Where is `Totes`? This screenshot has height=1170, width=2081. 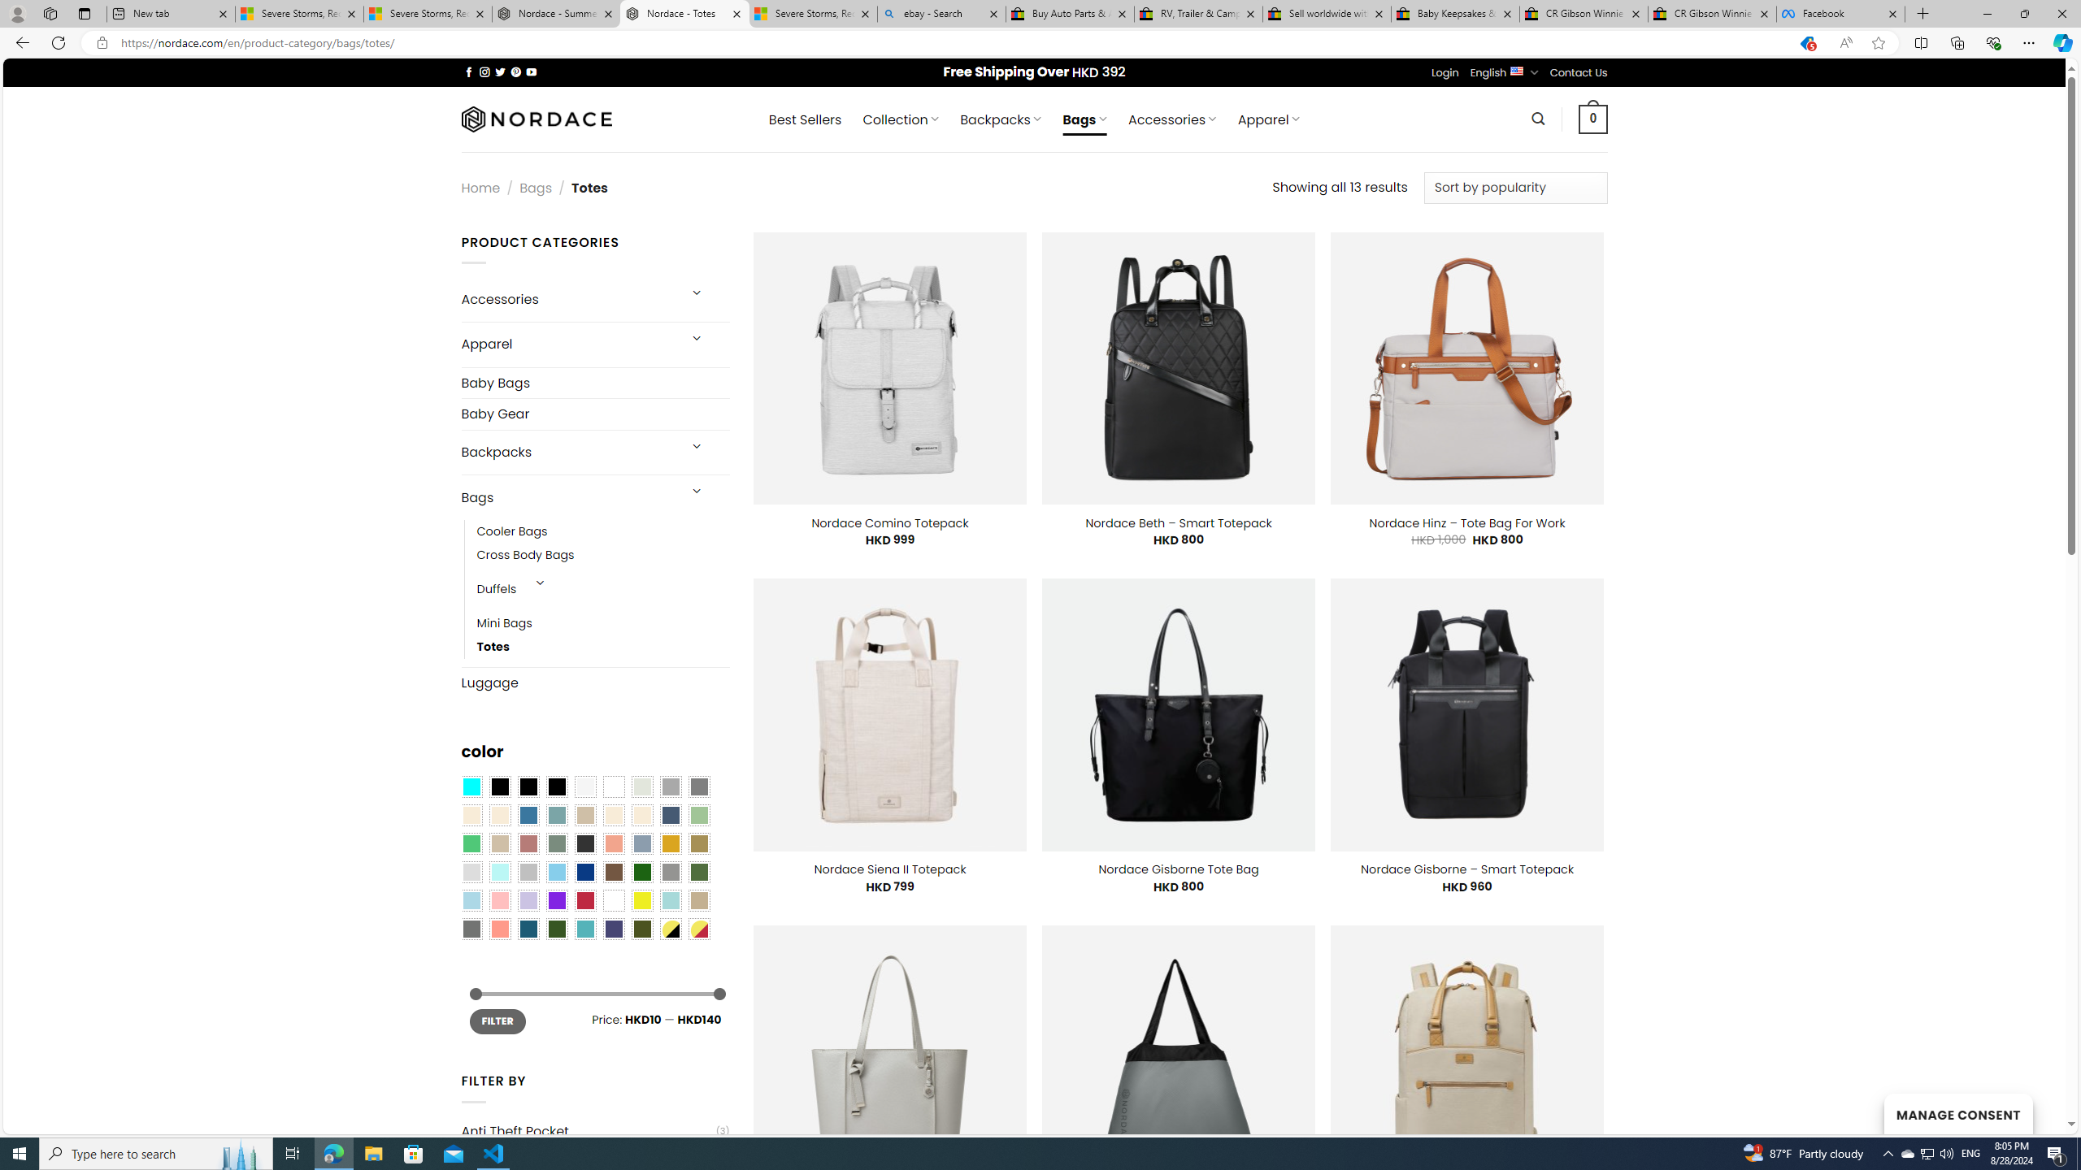
Totes is located at coordinates (603, 647).